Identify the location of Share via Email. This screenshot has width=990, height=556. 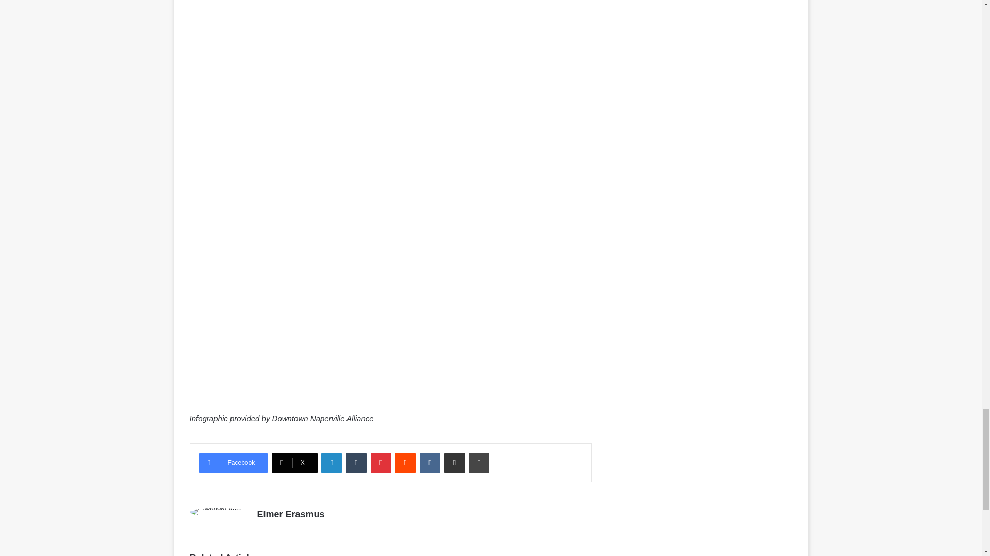
(455, 463).